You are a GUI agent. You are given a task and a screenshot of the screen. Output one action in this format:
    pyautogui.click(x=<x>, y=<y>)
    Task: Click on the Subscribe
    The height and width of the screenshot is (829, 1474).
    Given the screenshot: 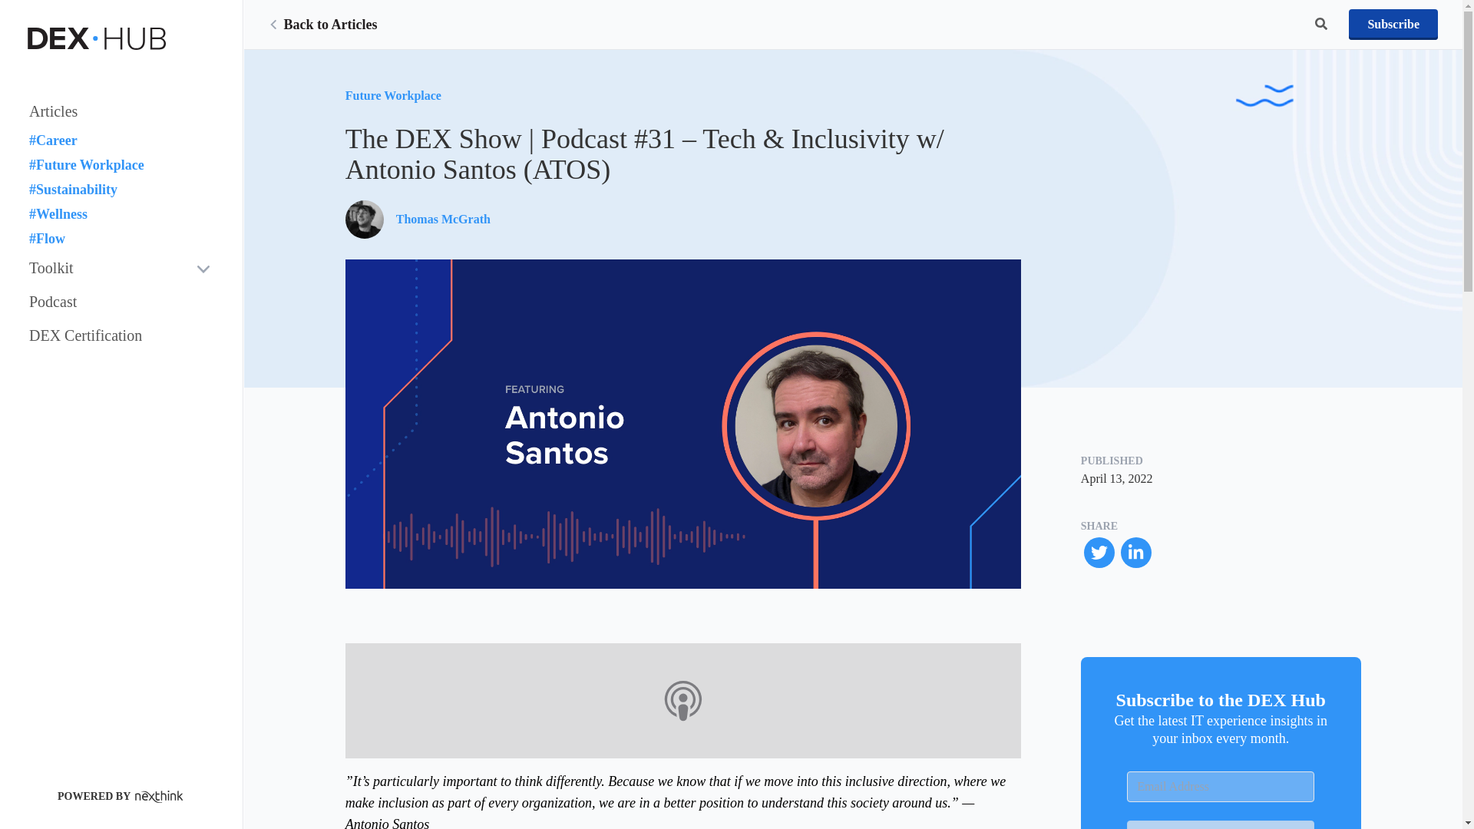 What is the action you would take?
    pyautogui.click(x=1393, y=24)
    